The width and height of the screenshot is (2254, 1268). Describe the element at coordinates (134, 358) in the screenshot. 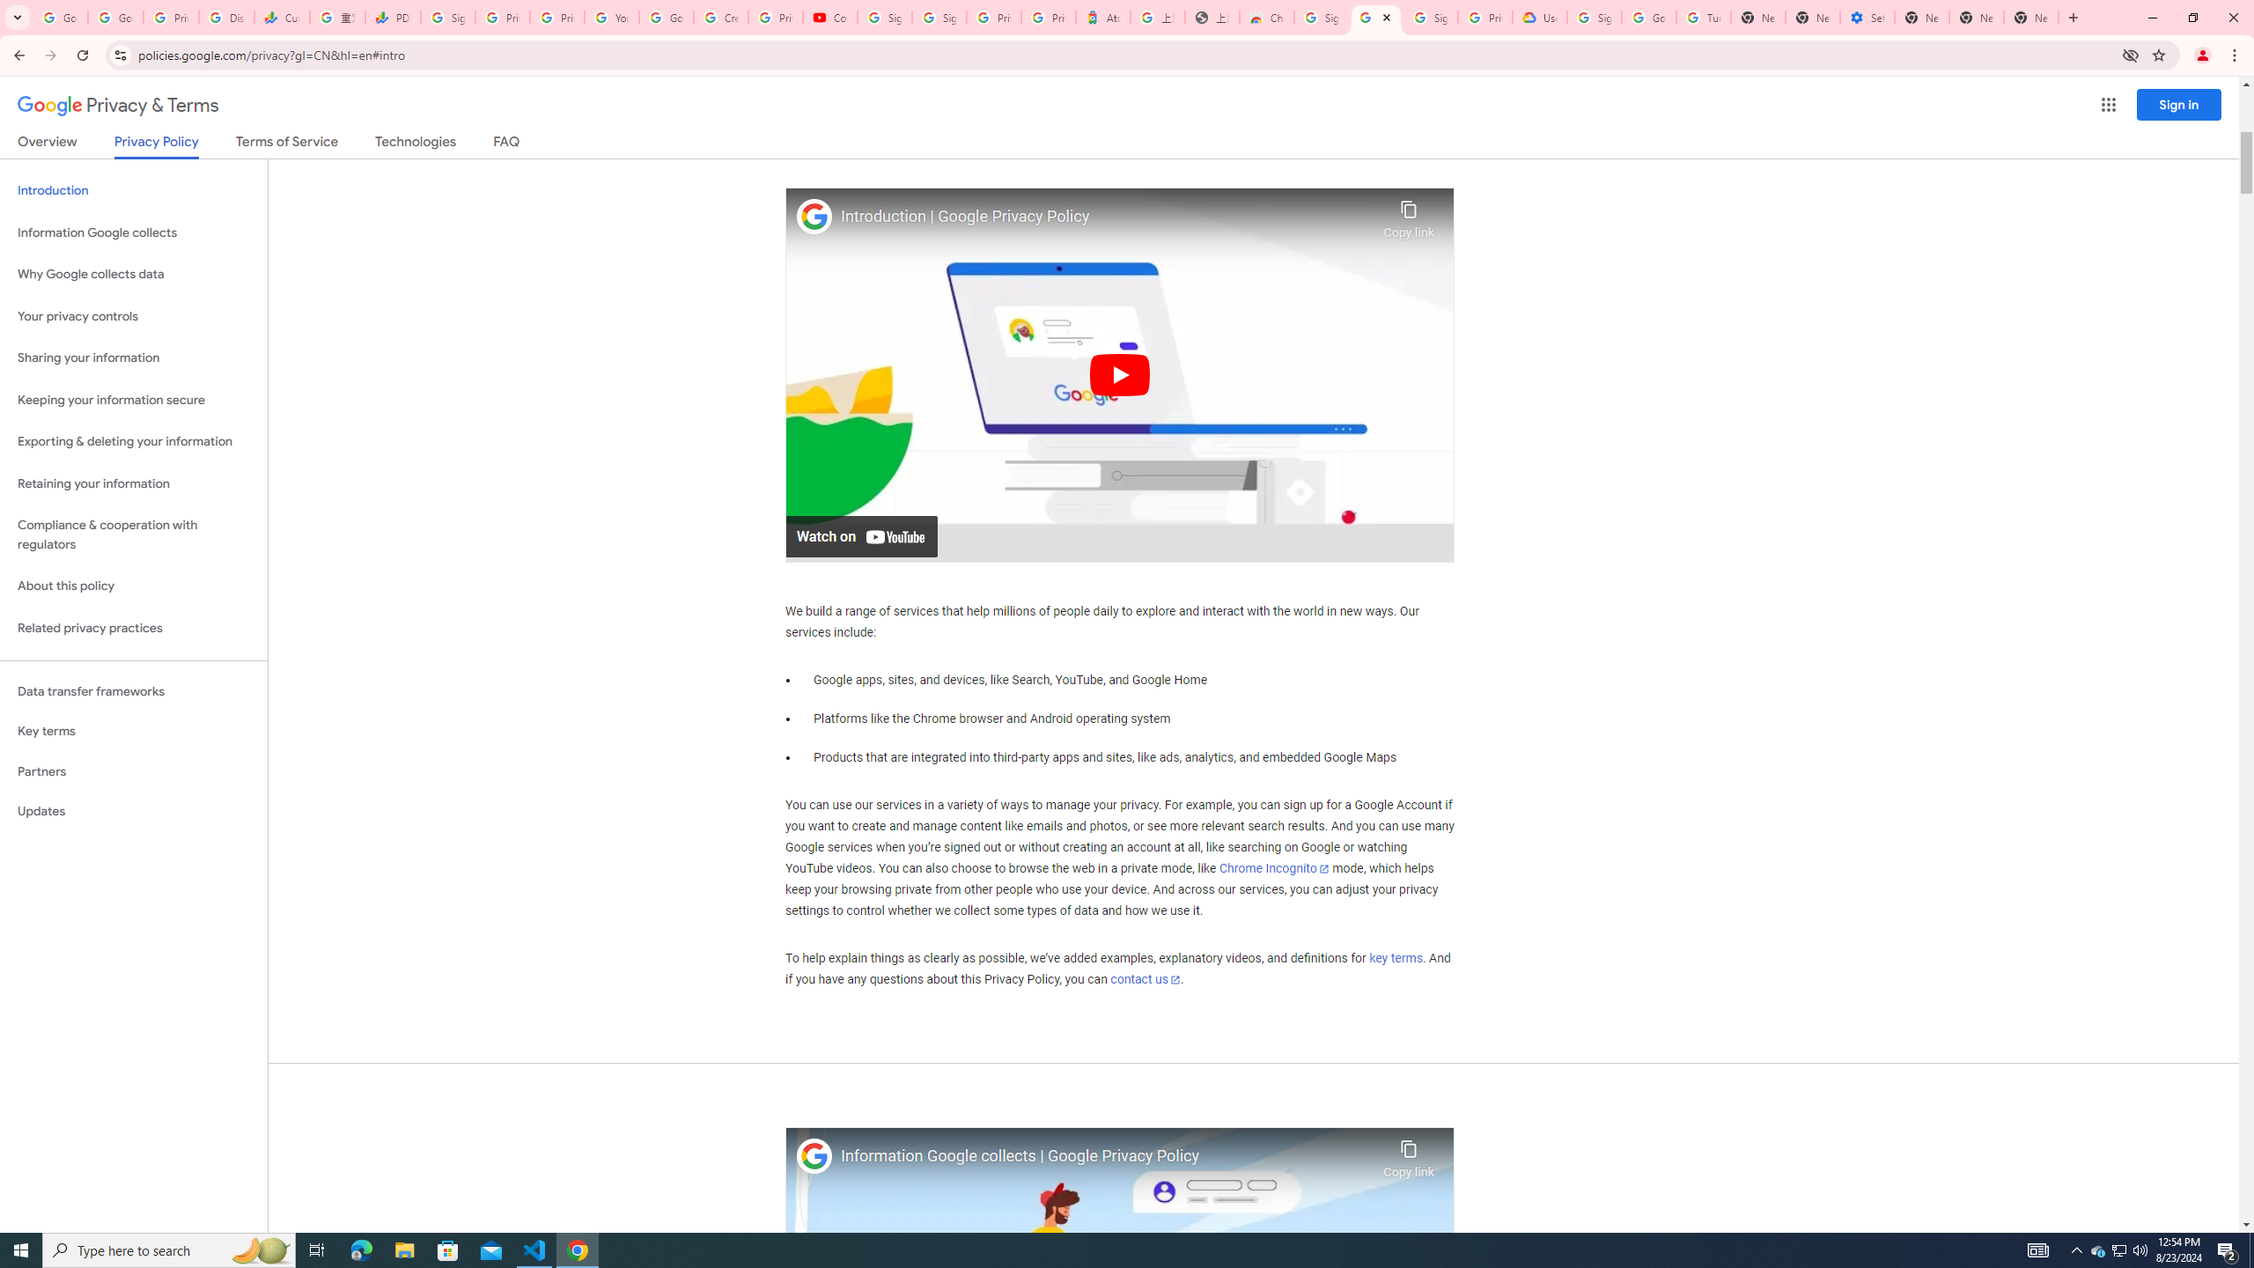

I see `Sharing your information` at that location.